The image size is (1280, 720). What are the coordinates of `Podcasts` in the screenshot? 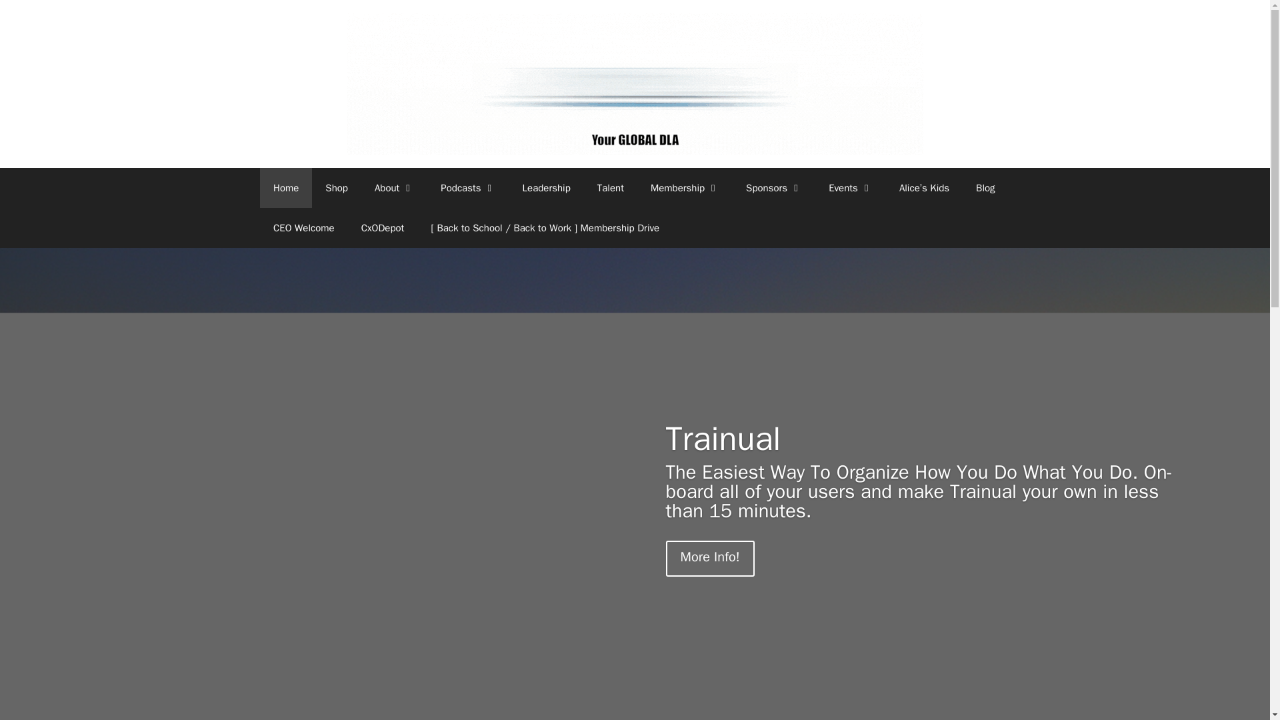 It's located at (468, 188).